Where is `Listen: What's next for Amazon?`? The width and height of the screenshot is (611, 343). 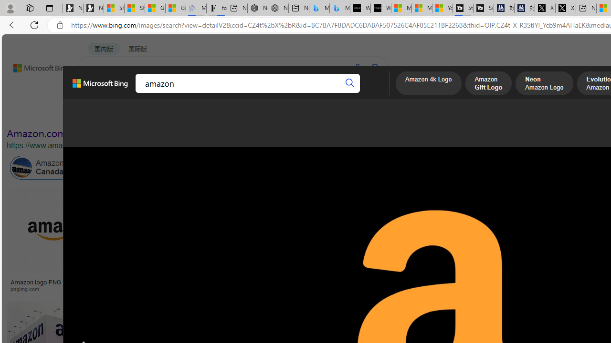
Listen: What's next for Amazon? is located at coordinates (284, 282).